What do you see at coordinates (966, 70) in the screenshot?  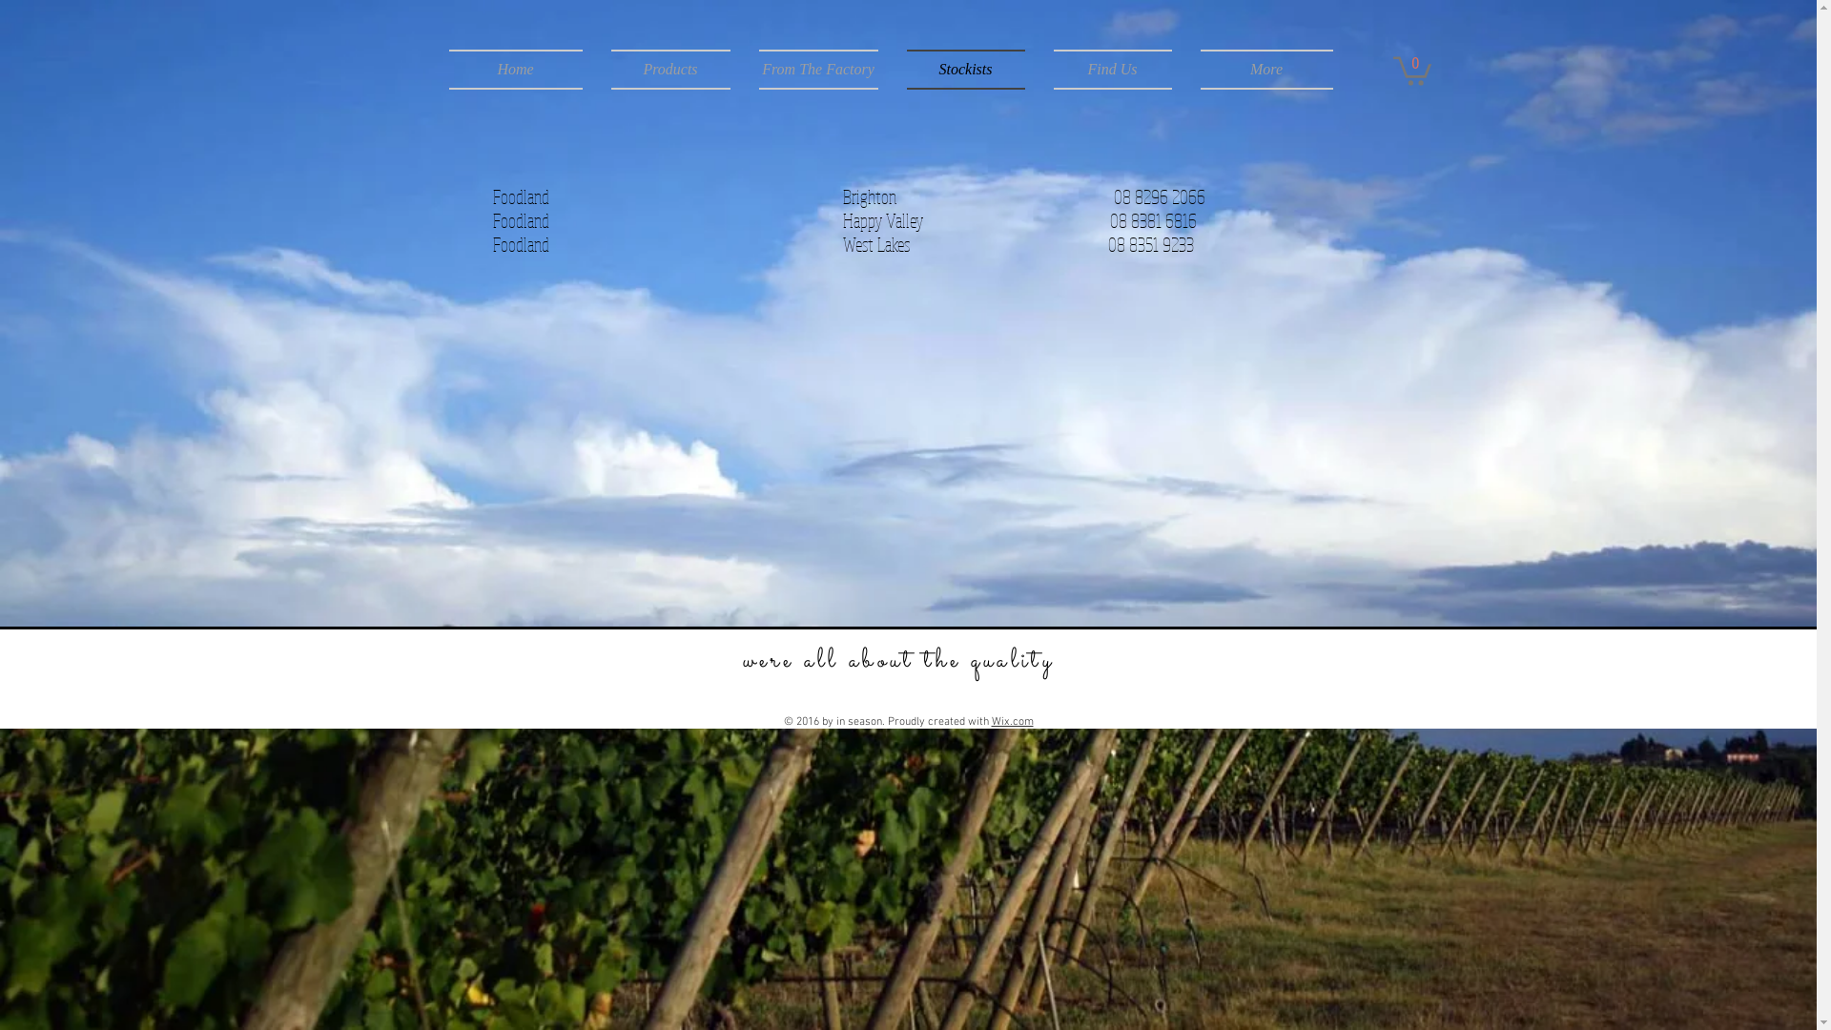 I see `Stockists` at bounding box center [966, 70].